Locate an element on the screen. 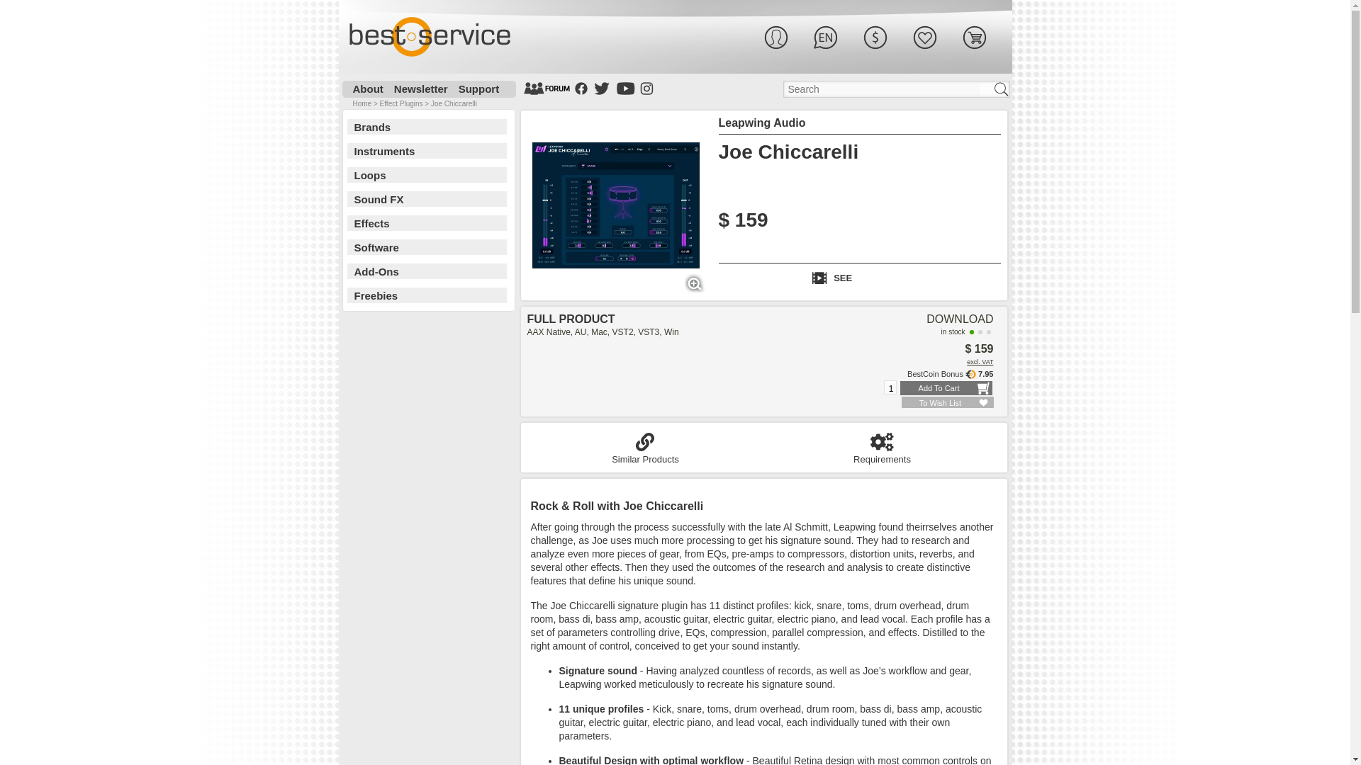 The image size is (1361, 765). Twitter is located at coordinates (601, 88).